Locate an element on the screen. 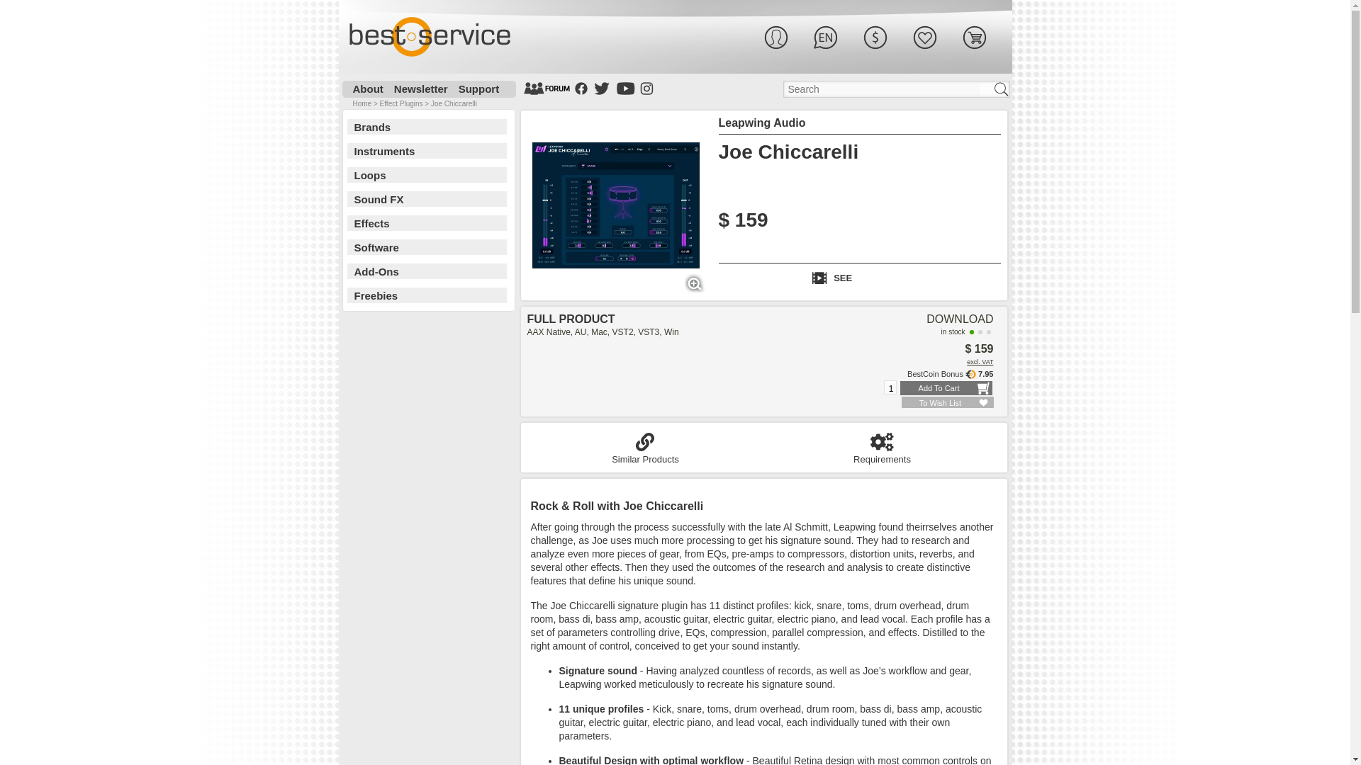 The image size is (1361, 765). Twitter is located at coordinates (601, 88).